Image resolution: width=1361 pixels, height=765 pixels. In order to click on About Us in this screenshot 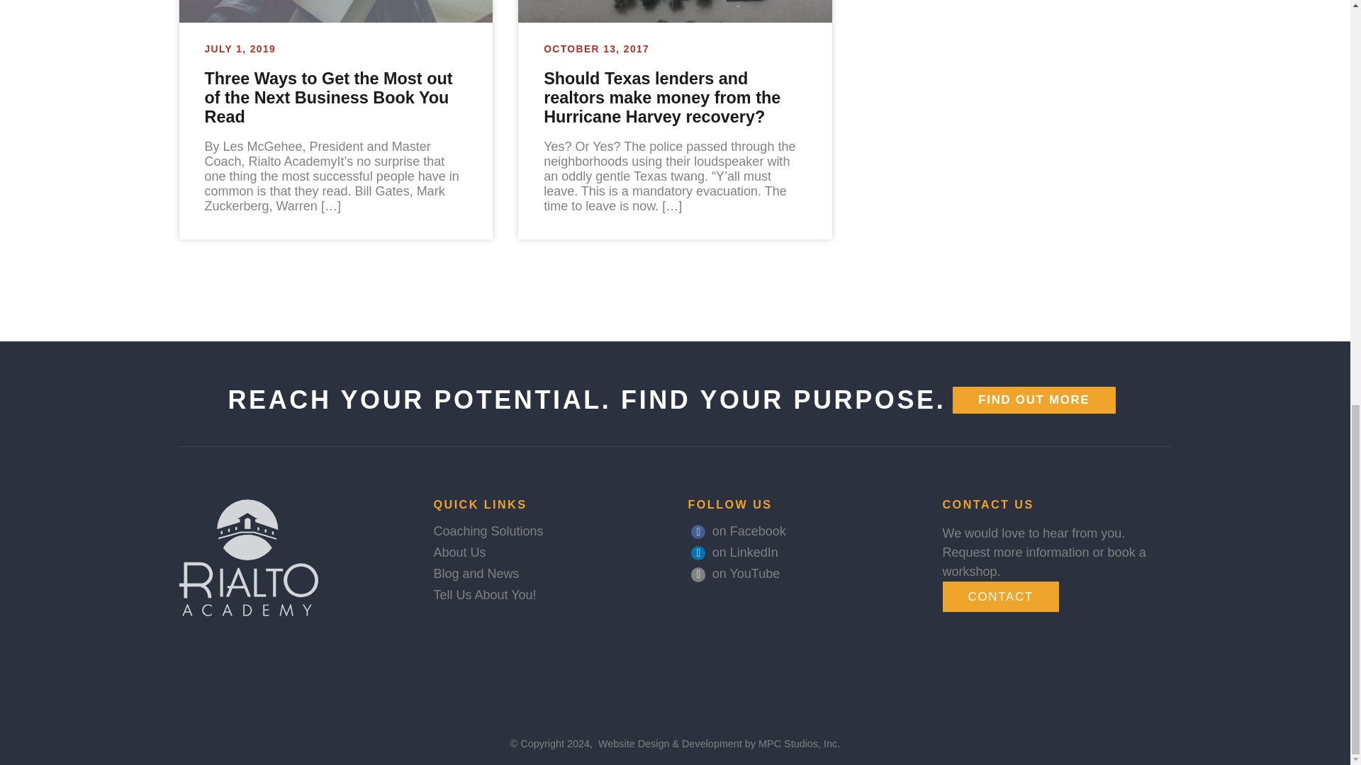, I will do `click(459, 552)`.